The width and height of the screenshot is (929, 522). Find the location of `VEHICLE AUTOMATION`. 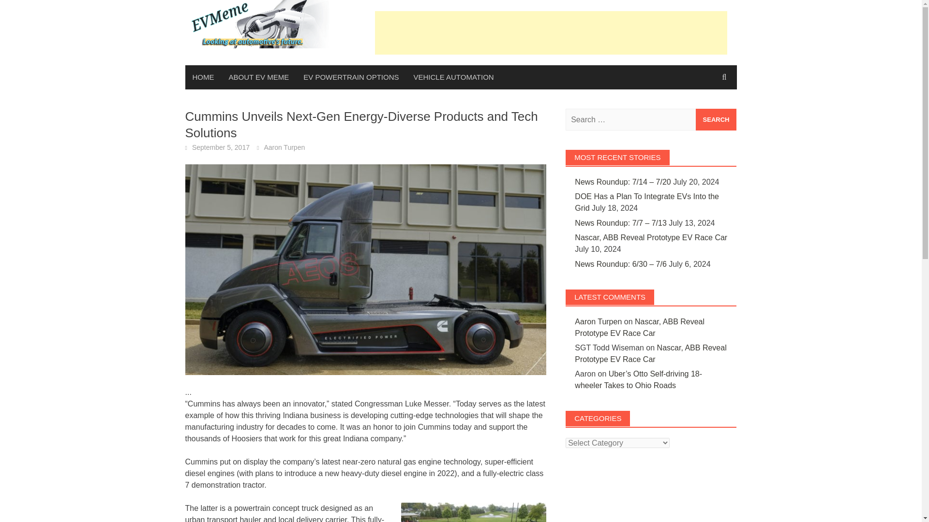

VEHICLE AUTOMATION is located at coordinates (454, 77).